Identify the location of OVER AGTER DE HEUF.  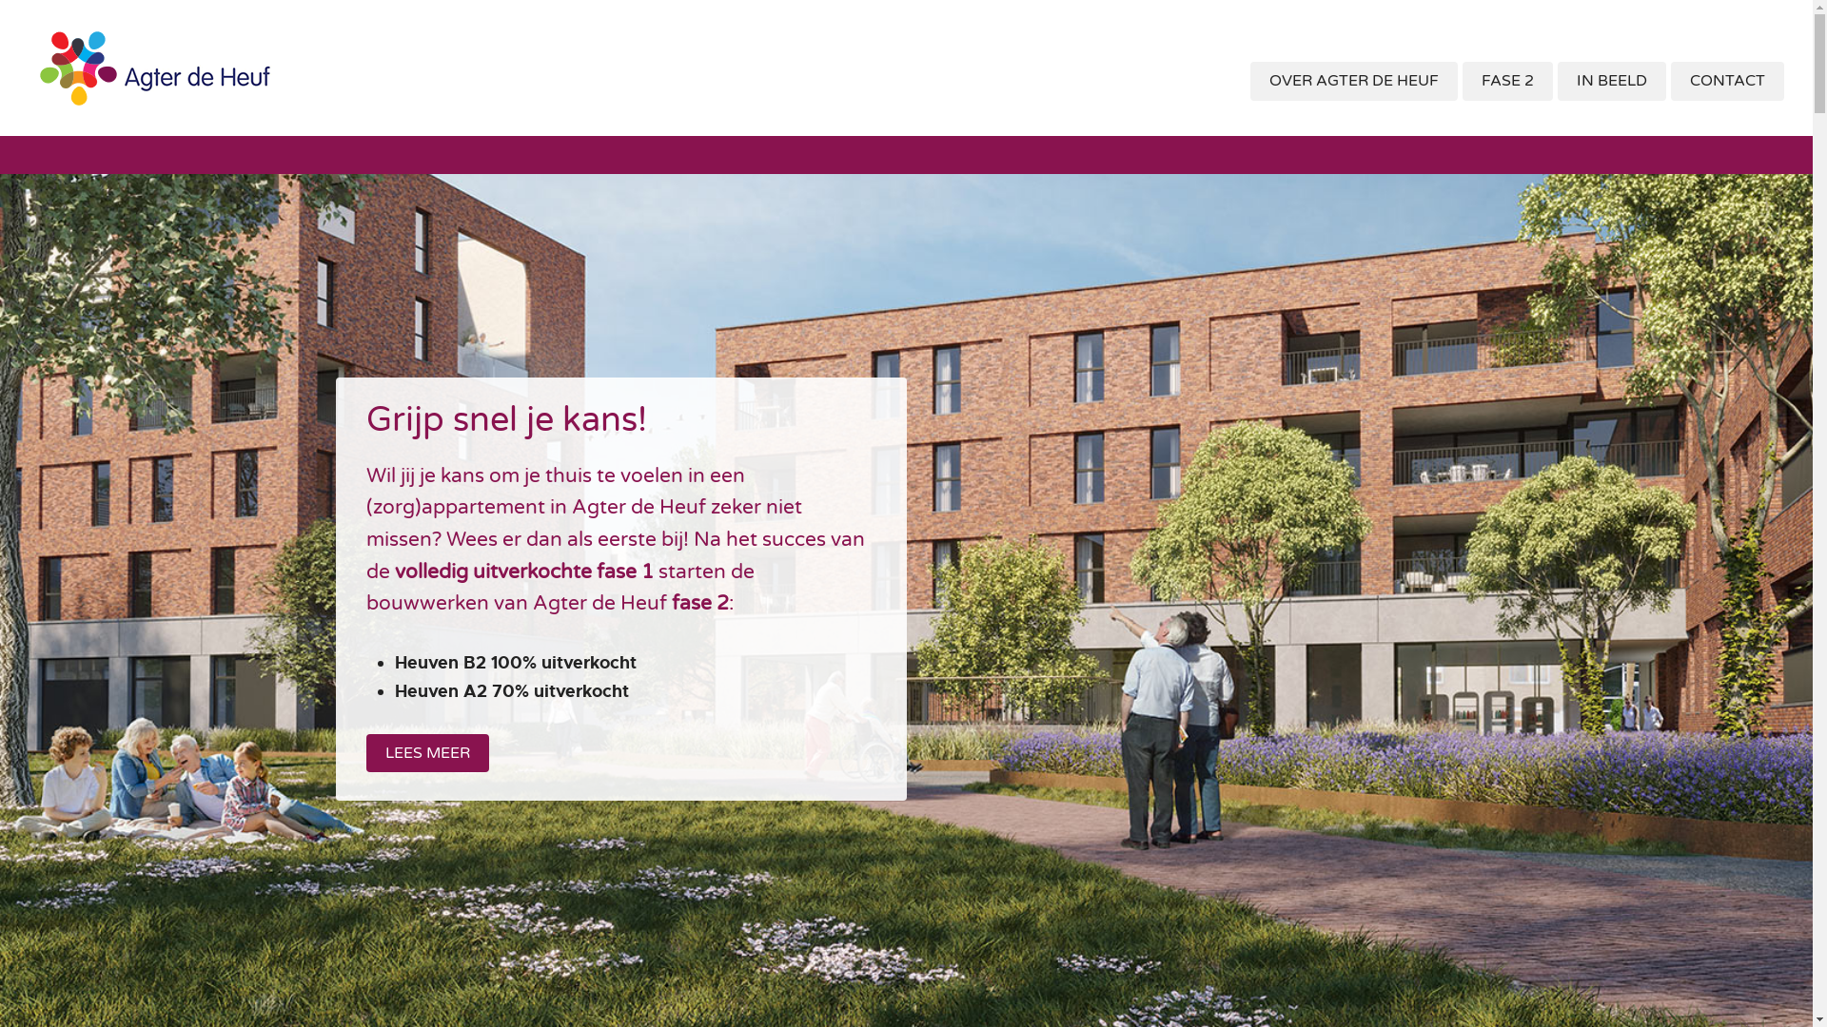
(1354, 82).